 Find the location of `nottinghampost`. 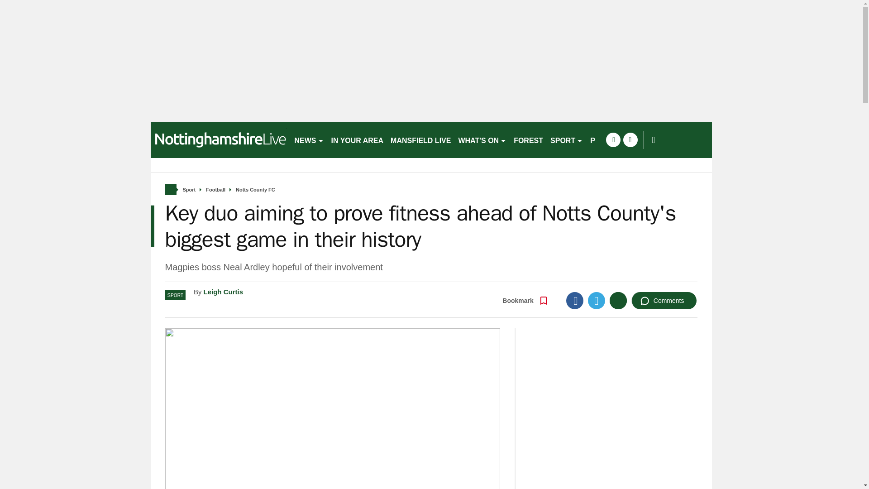

nottinghampost is located at coordinates (218, 139).